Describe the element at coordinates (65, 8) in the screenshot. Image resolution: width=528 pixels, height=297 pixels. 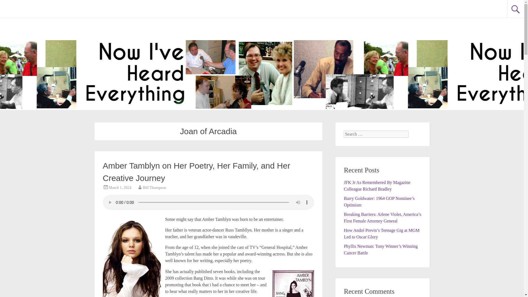
I see `Now I've Heard Everything` at that location.